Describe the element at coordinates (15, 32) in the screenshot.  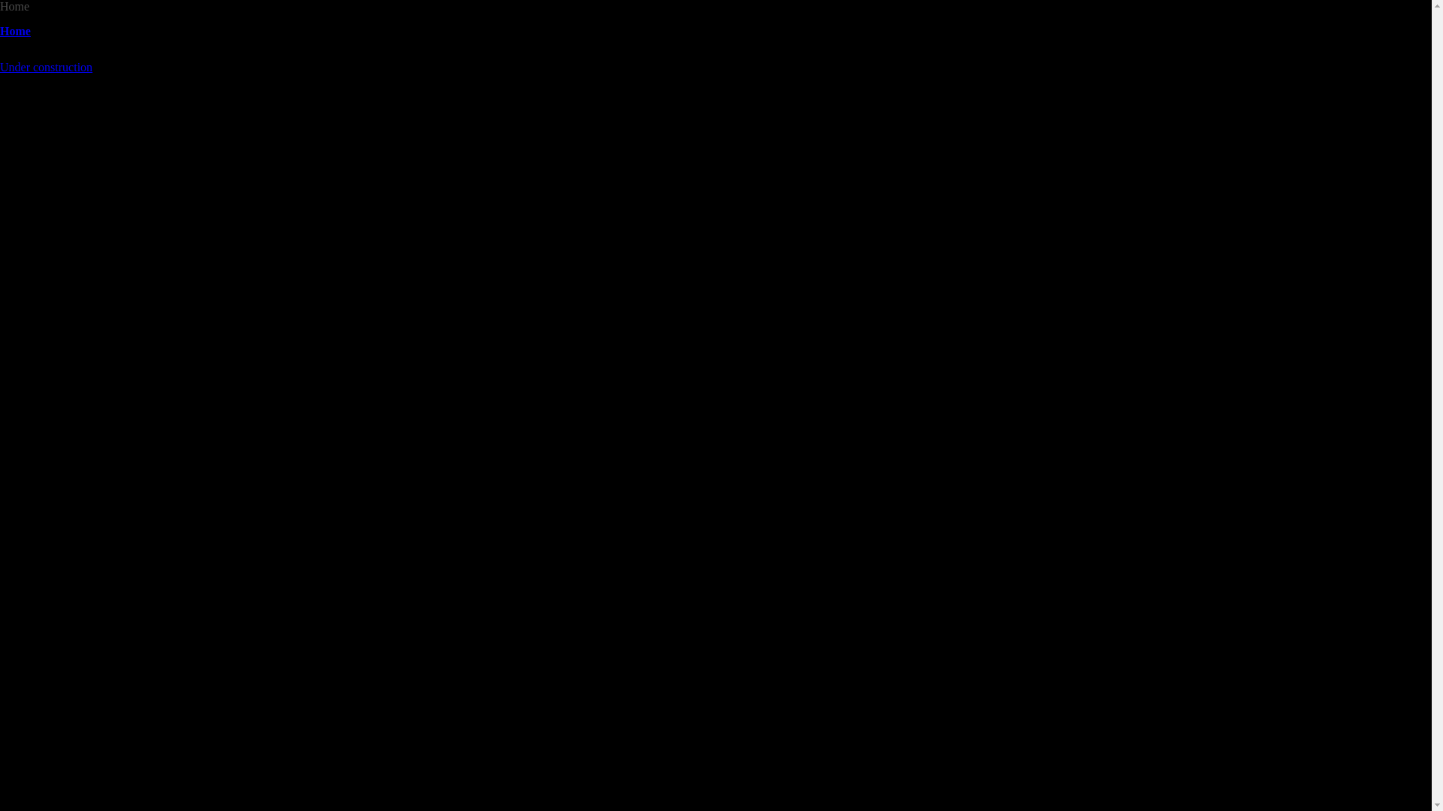
I see `Home` at that location.